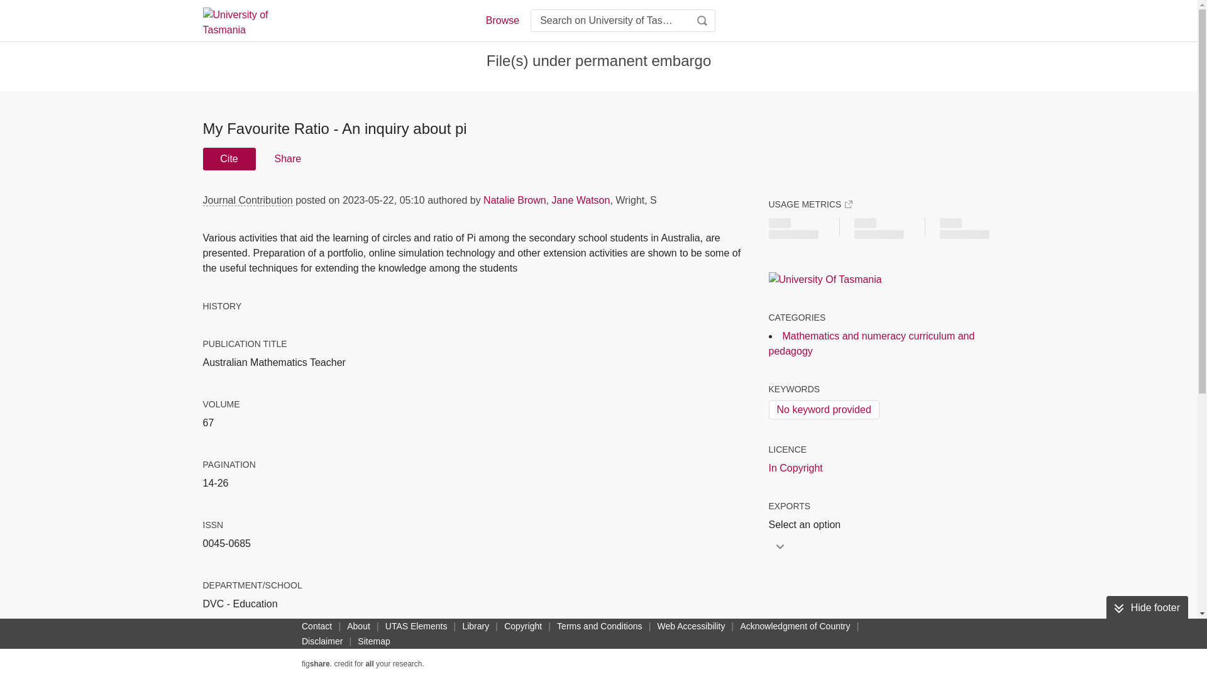 The image size is (1207, 679). What do you see at coordinates (871, 343) in the screenshot?
I see `Mathematics and numeracy curriculum and pedagogy` at bounding box center [871, 343].